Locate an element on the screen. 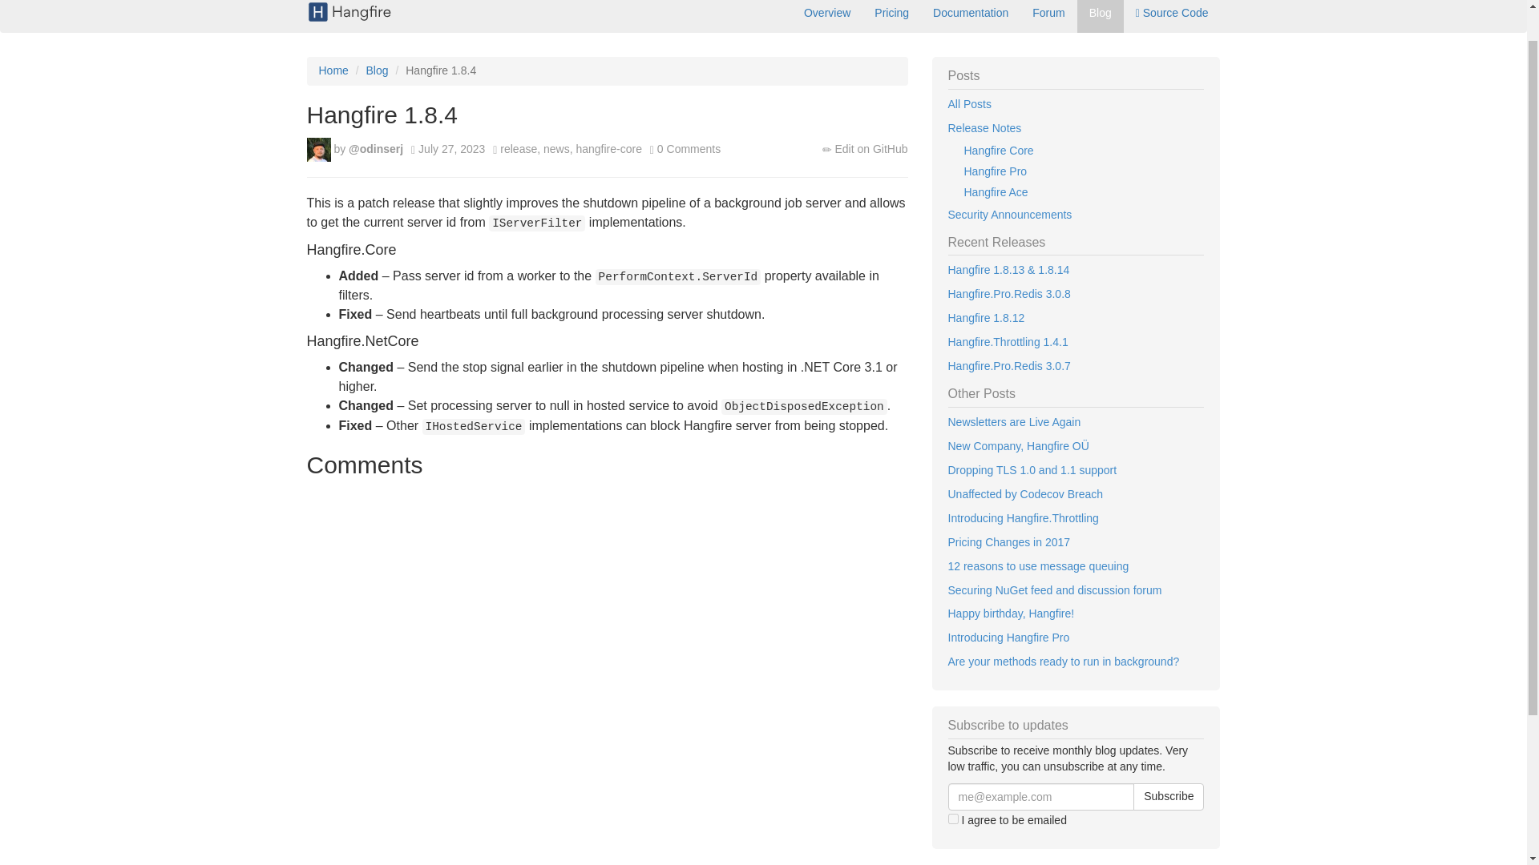 Image resolution: width=1539 pixels, height=865 pixels. Edit on GitHub is located at coordinates (870, 149).